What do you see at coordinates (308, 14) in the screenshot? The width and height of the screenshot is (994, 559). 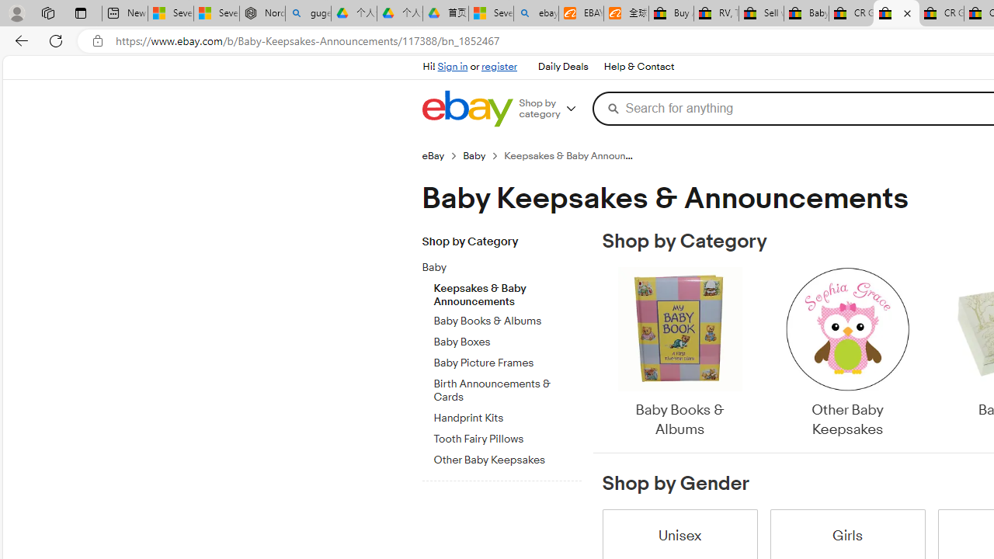 I see `guge yunpan - Search` at bounding box center [308, 14].